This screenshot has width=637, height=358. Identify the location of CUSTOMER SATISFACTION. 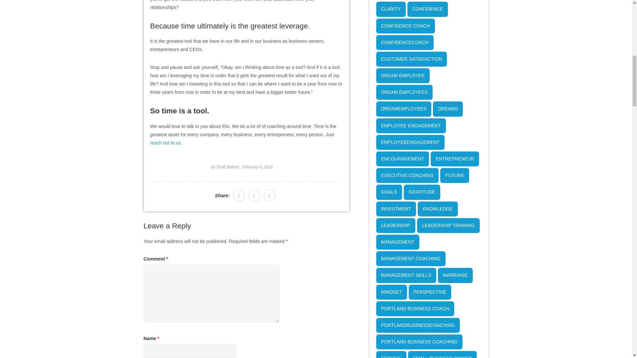
(411, 59).